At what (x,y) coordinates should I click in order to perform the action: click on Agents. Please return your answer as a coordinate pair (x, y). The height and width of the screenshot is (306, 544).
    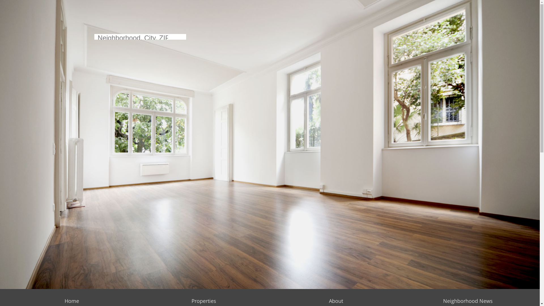
    Looking at the image, I should click on (429, 25).